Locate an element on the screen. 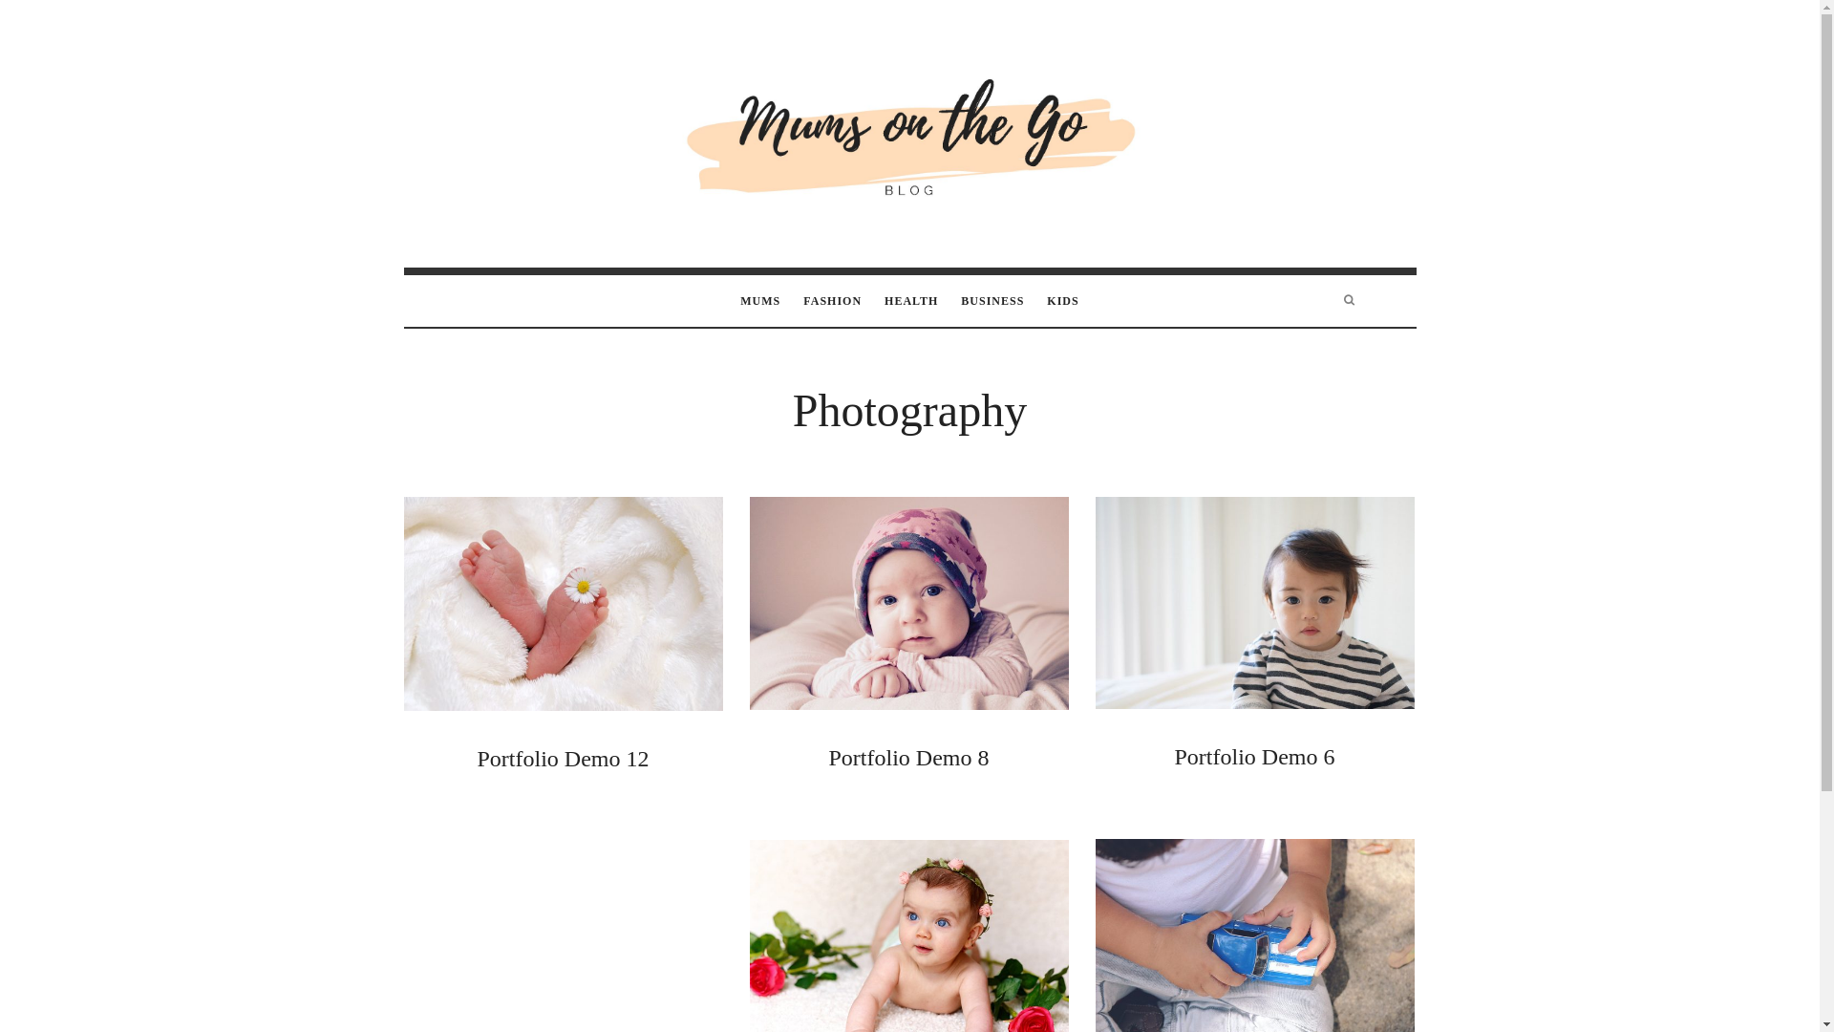 This screenshot has height=1032, width=1834. Portfolio Demo 12 is located at coordinates (564, 759).